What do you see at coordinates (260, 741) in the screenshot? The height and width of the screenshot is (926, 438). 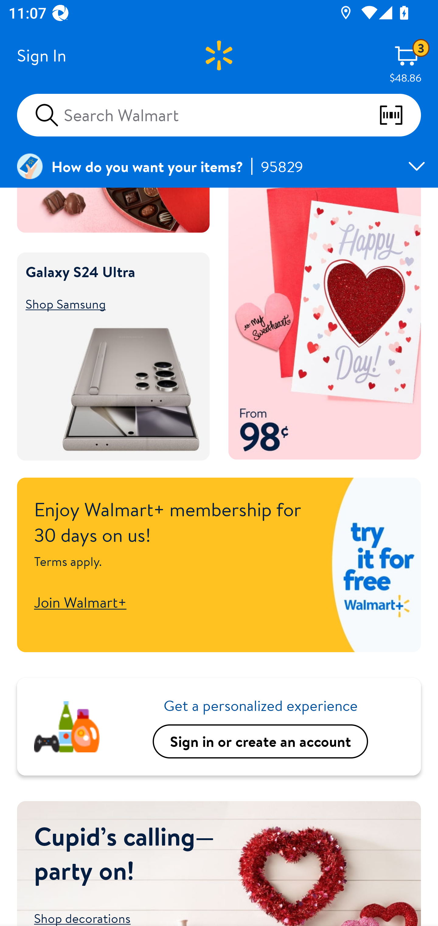 I see `Sign in or create an account` at bounding box center [260, 741].